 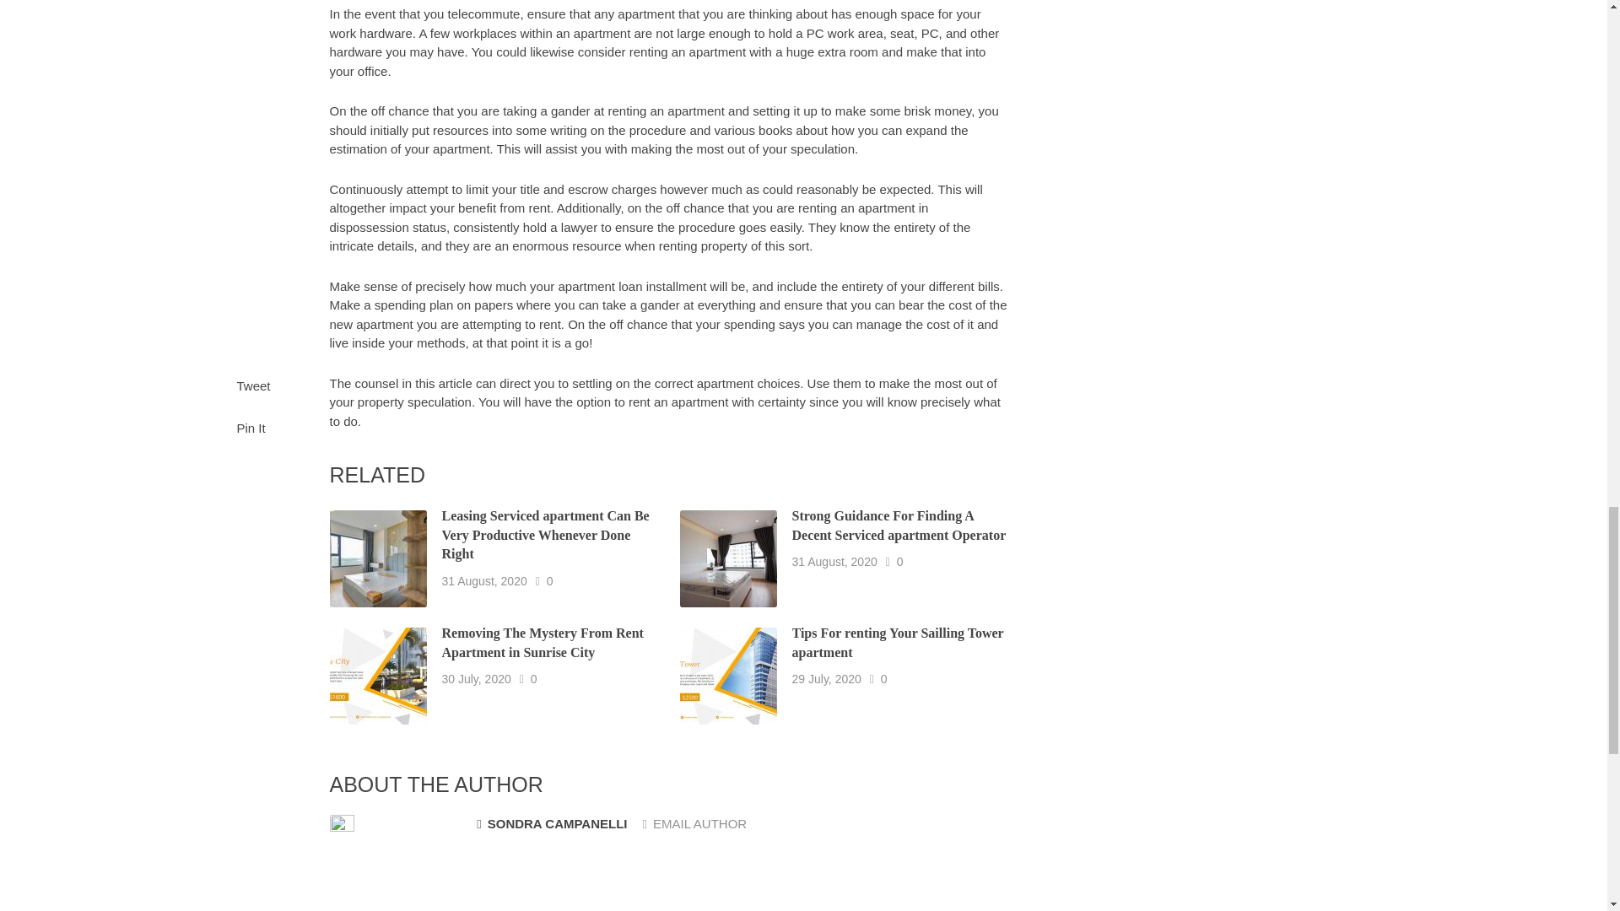 What do you see at coordinates (695, 823) in the screenshot?
I see `EMAIL AUTHOR` at bounding box center [695, 823].